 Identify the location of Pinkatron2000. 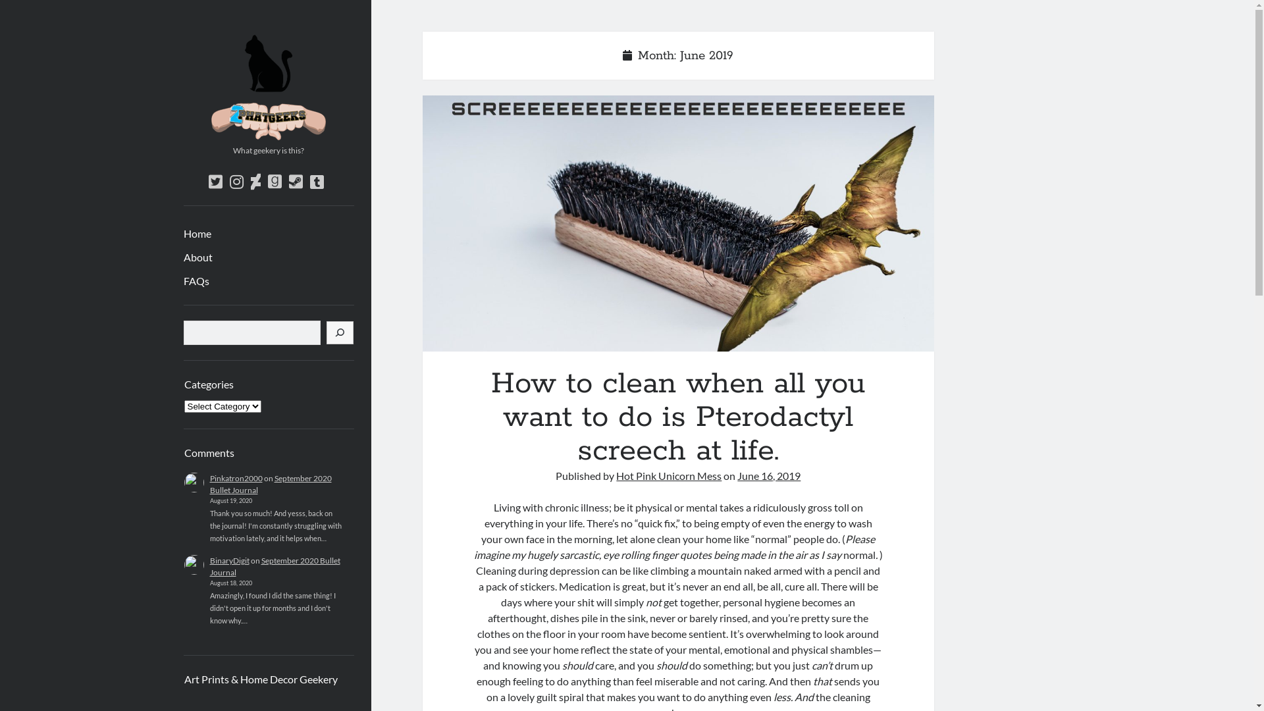
(236, 478).